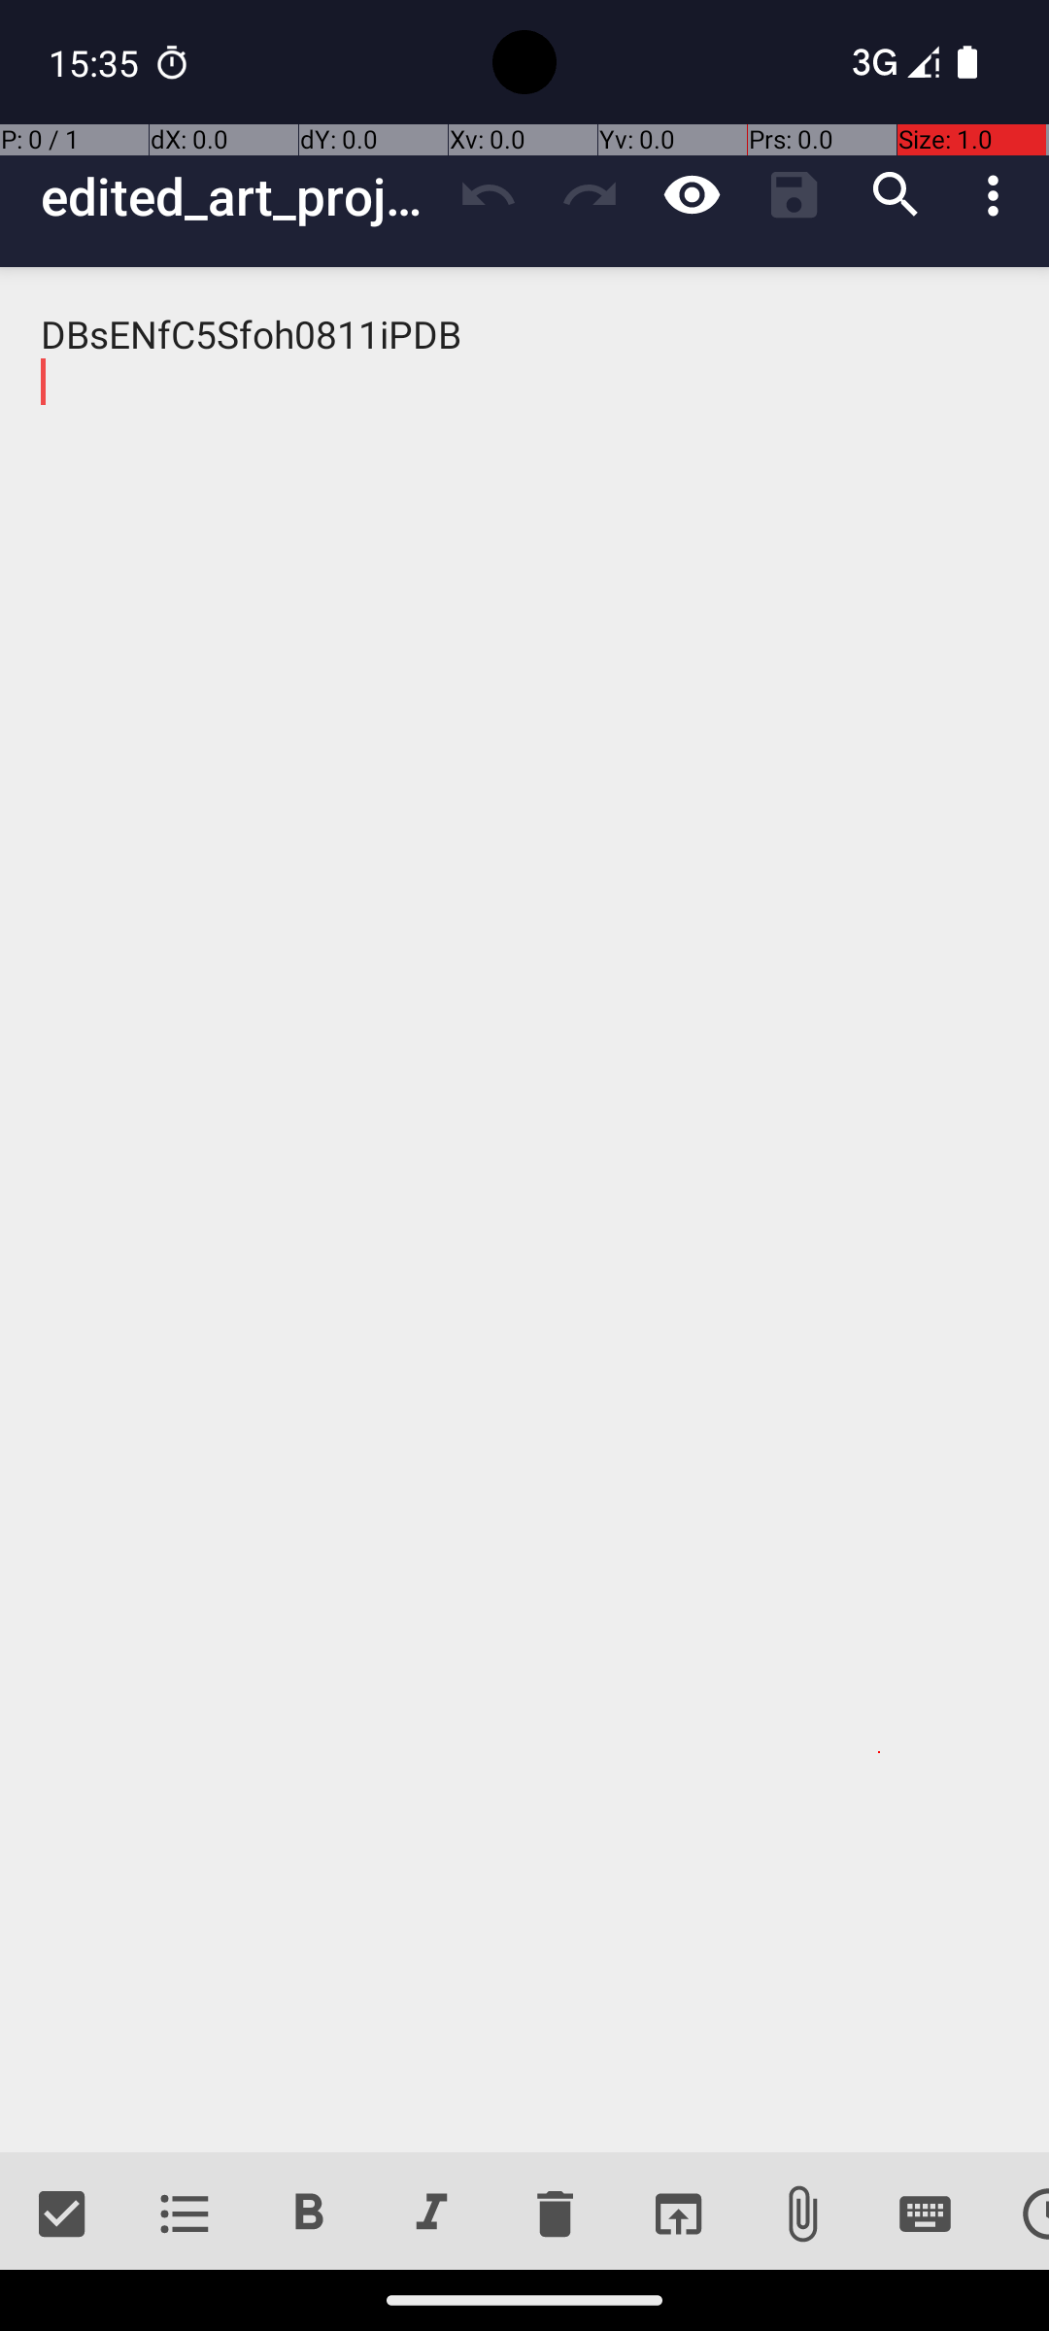  I want to click on DBsENfC5Sfoh0811iPDB
, so click(524, 1210).